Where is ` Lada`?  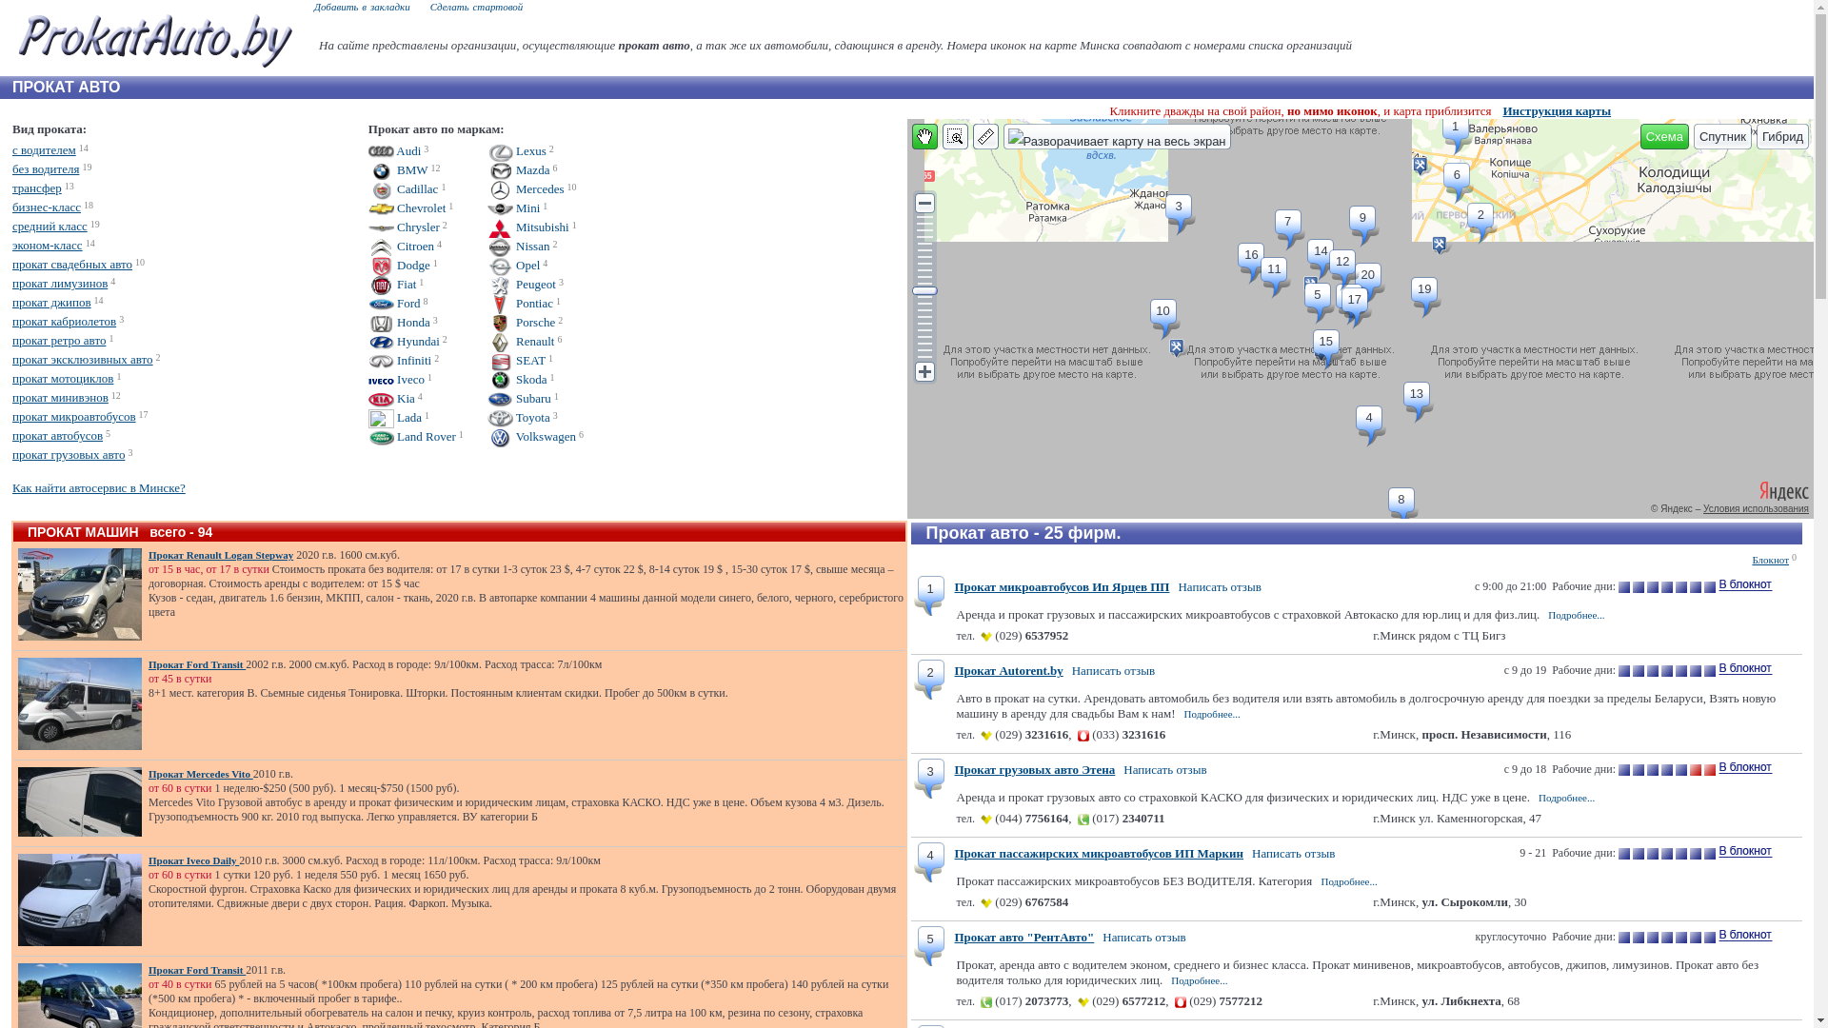
 Lada is located at coordinates (395, 417).